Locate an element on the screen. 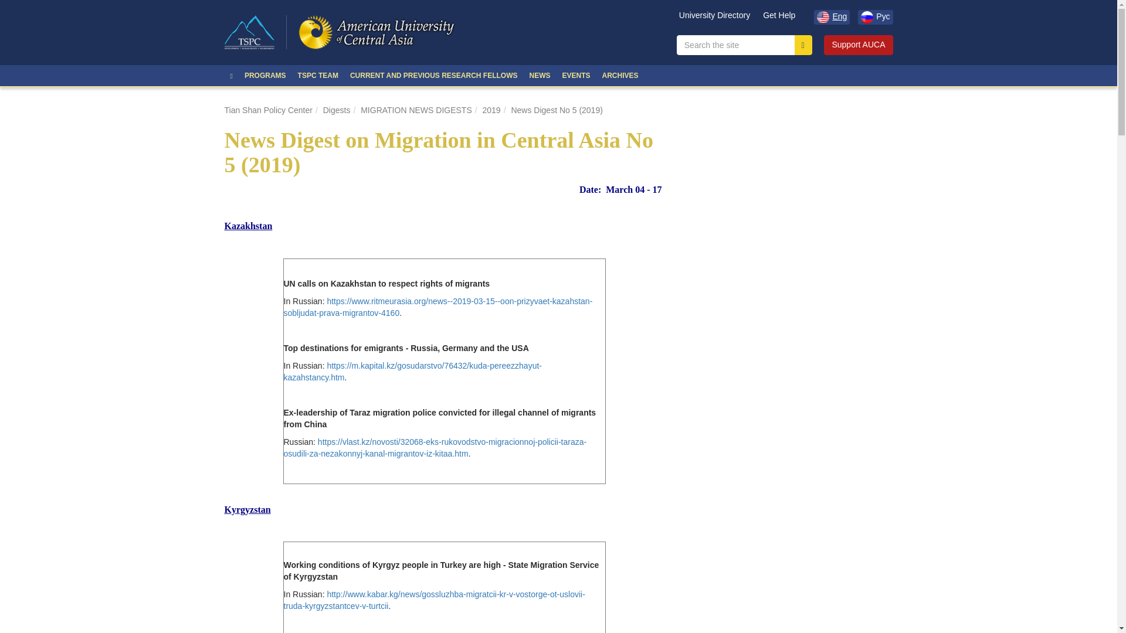  Eng is located at coordinates (832, 18).